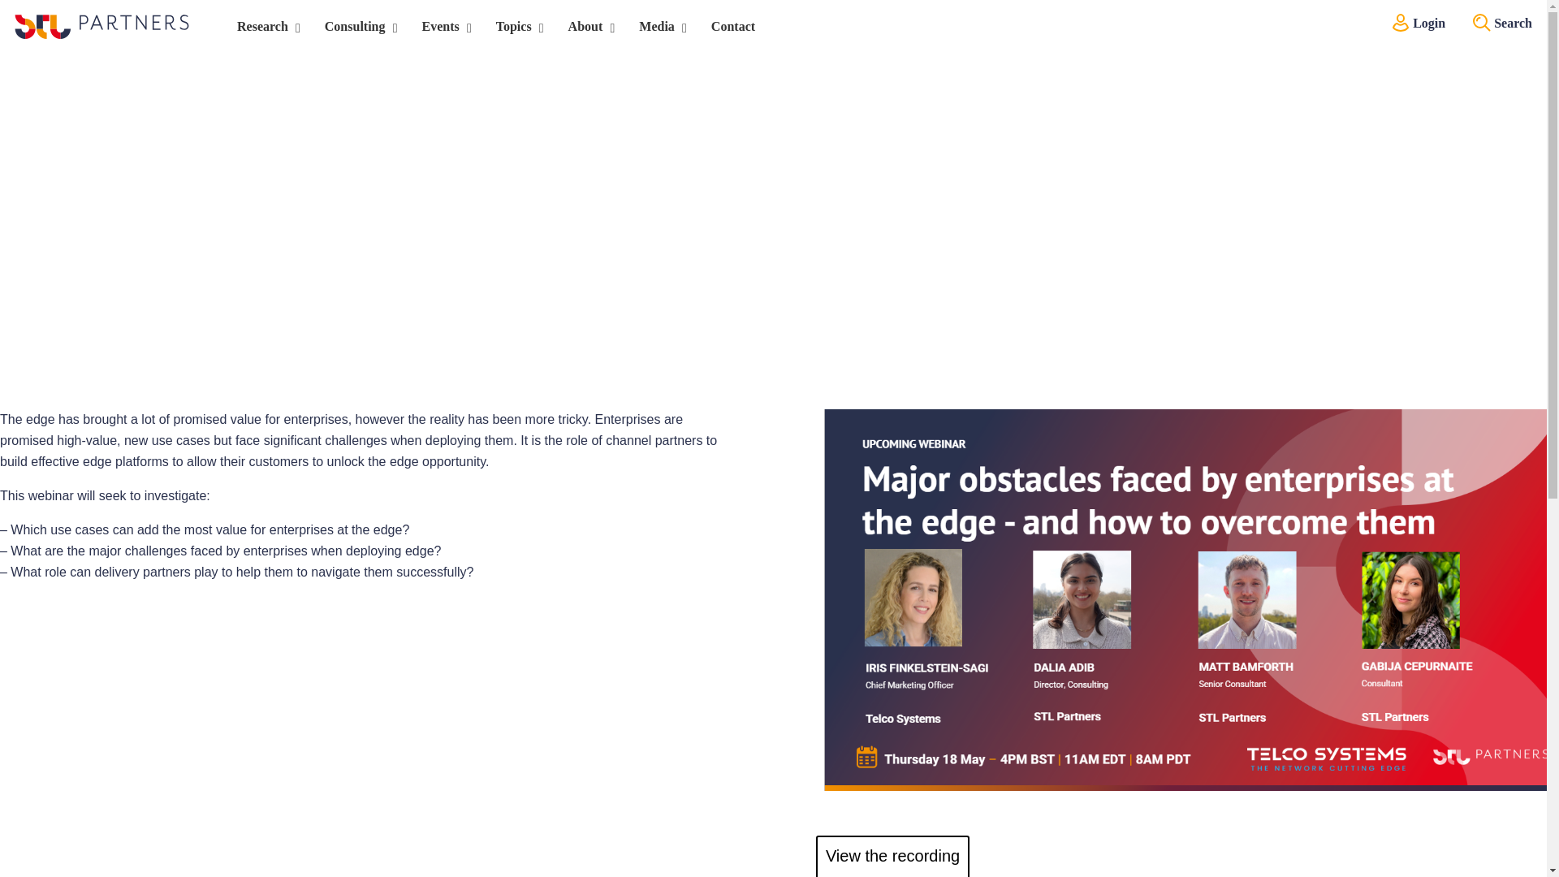 Image resolution: width=1559 pixels, height=877 pixels. Describe the element at coordinates (1400, 23) in the screenshot. I see `Created with Sketch.` at that location.